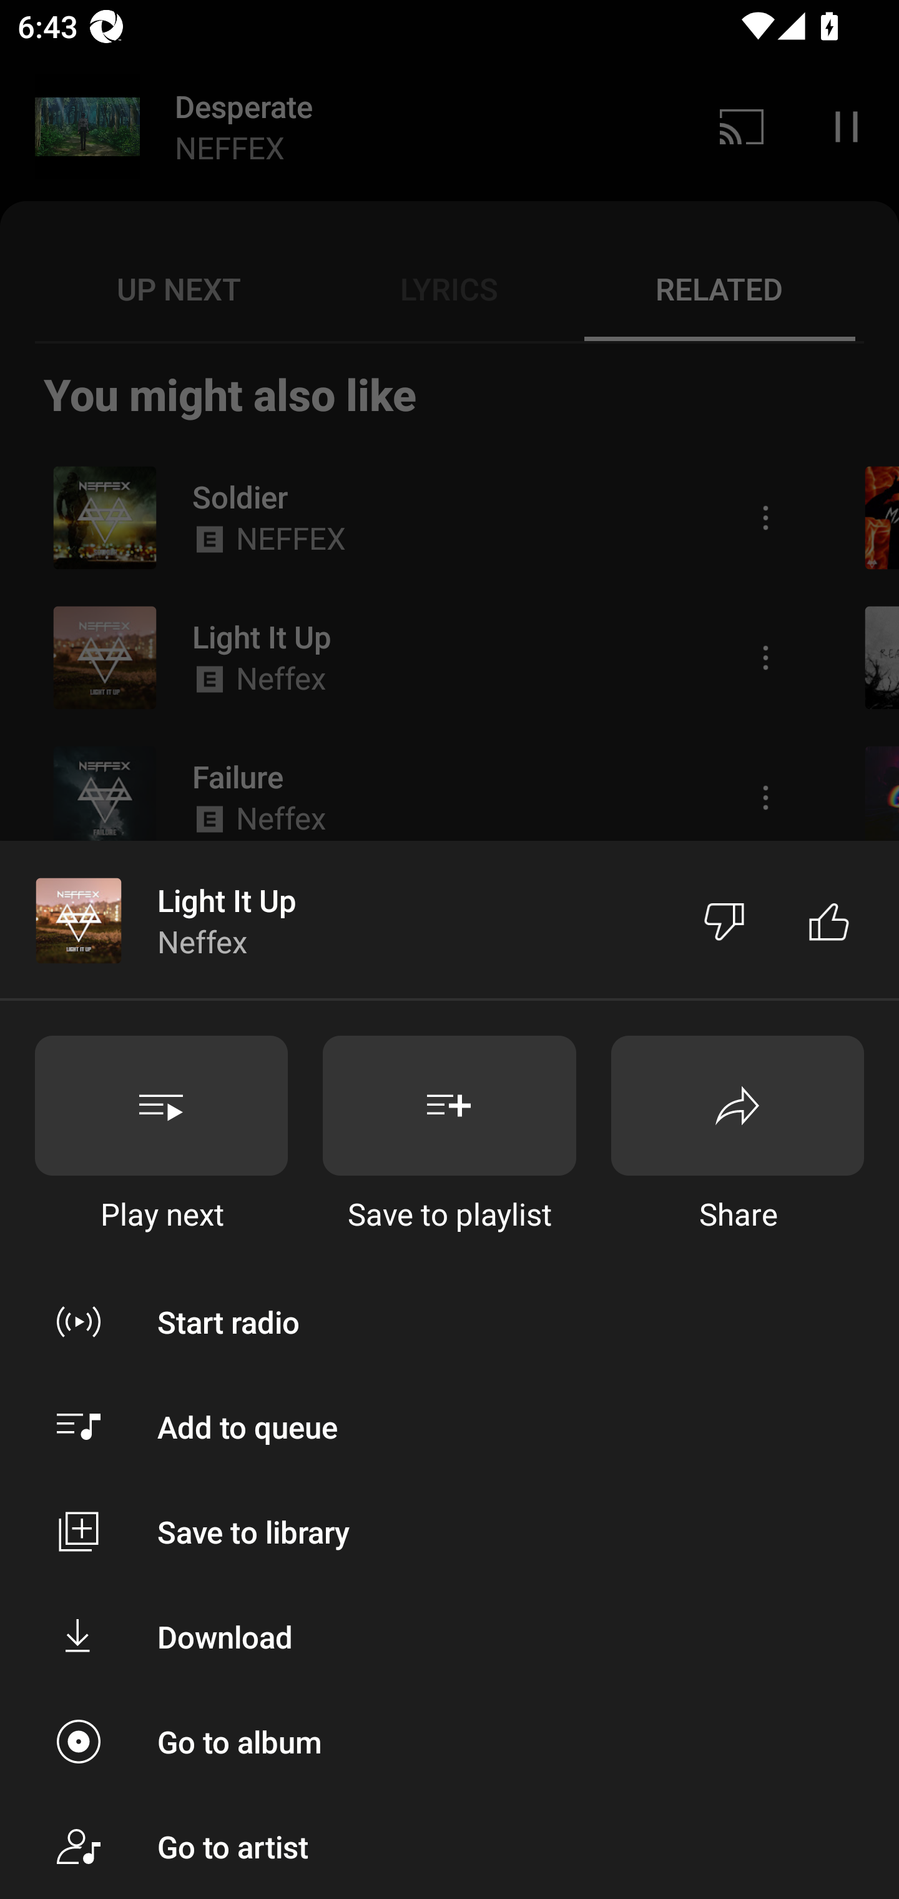  What do you see at coordinates (449, 1321) in the screenshot?
I see `Start radio` at bounding box center [449, 1321].